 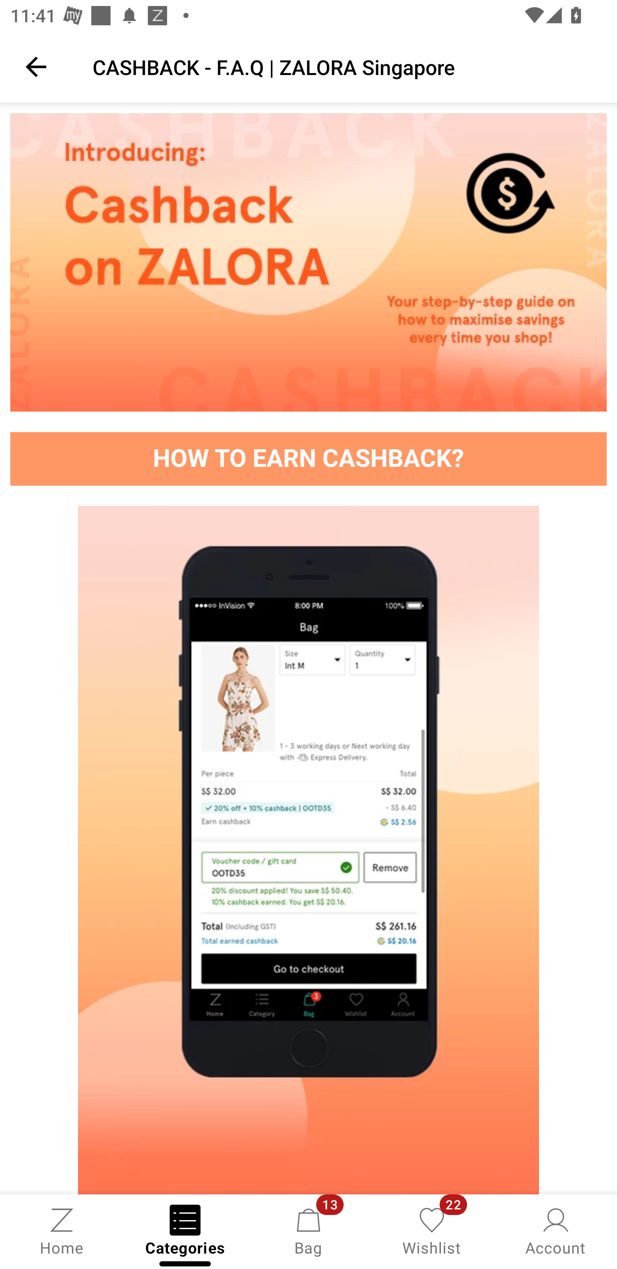 I want to click on Bag, 13 new notifications Bag, so click(x=308, y=1230).